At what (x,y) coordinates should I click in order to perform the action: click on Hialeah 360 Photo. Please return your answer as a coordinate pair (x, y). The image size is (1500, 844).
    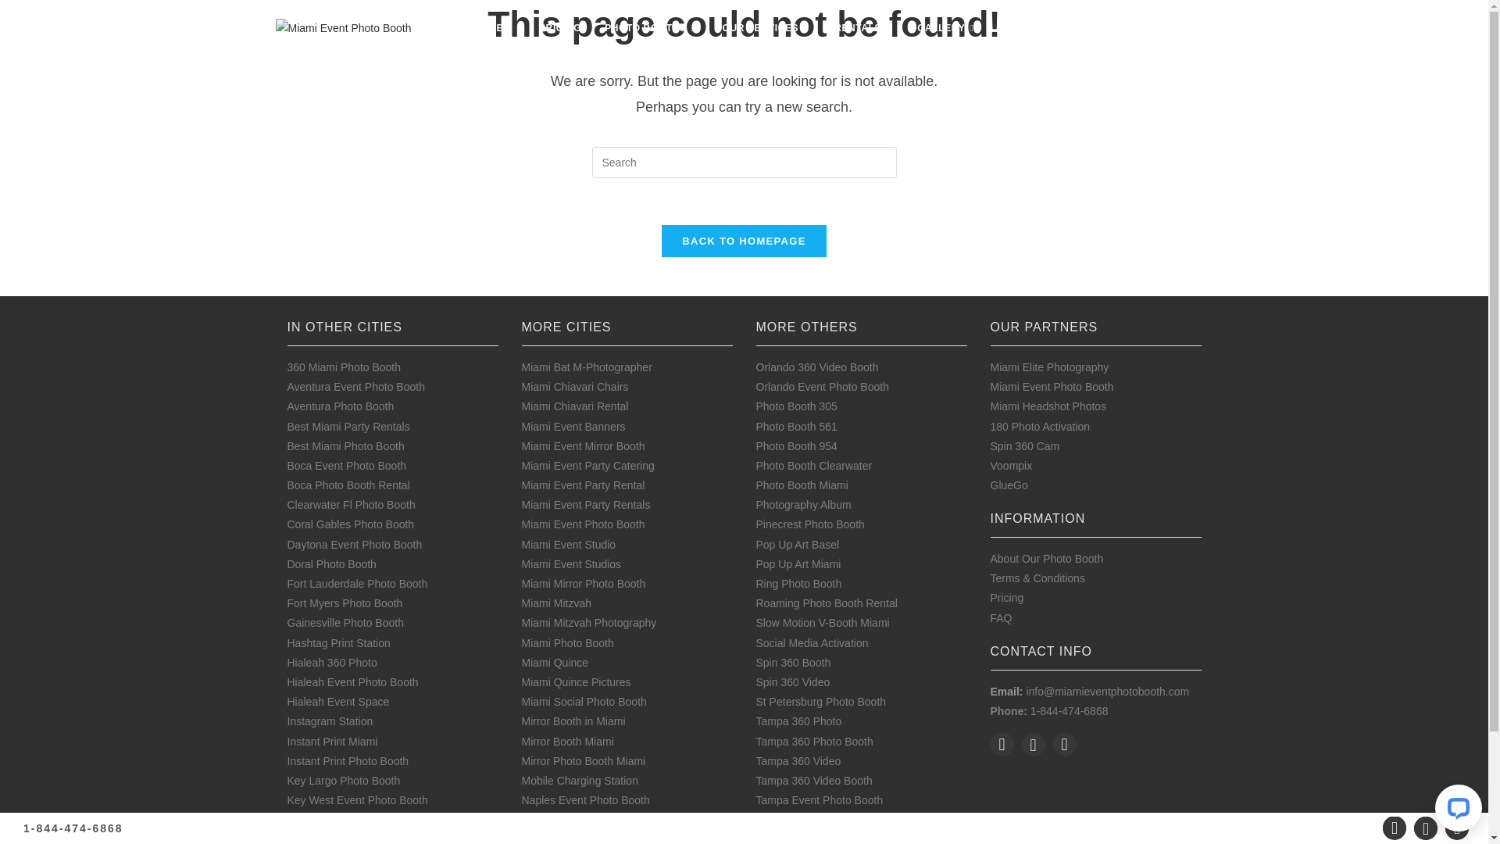
    Looking at the image, I should click on (333, 663).